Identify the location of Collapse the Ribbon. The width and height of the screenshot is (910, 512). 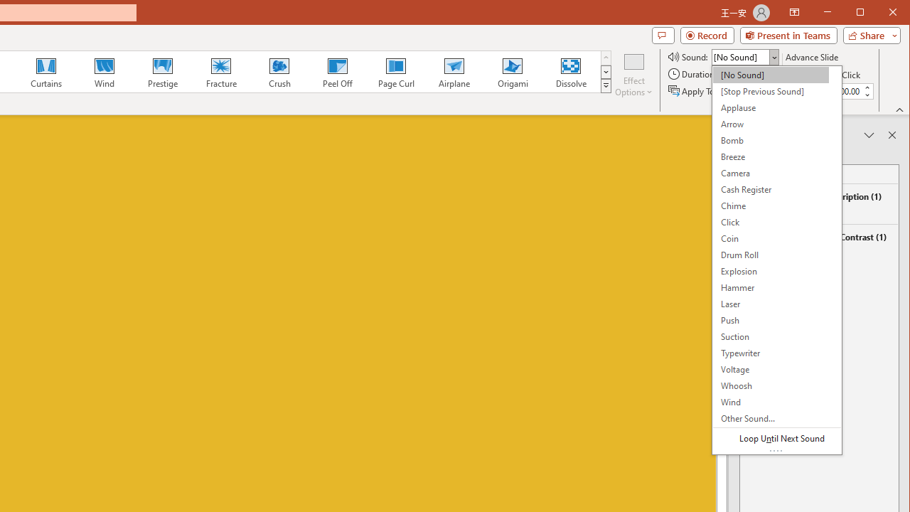
(900, 110).